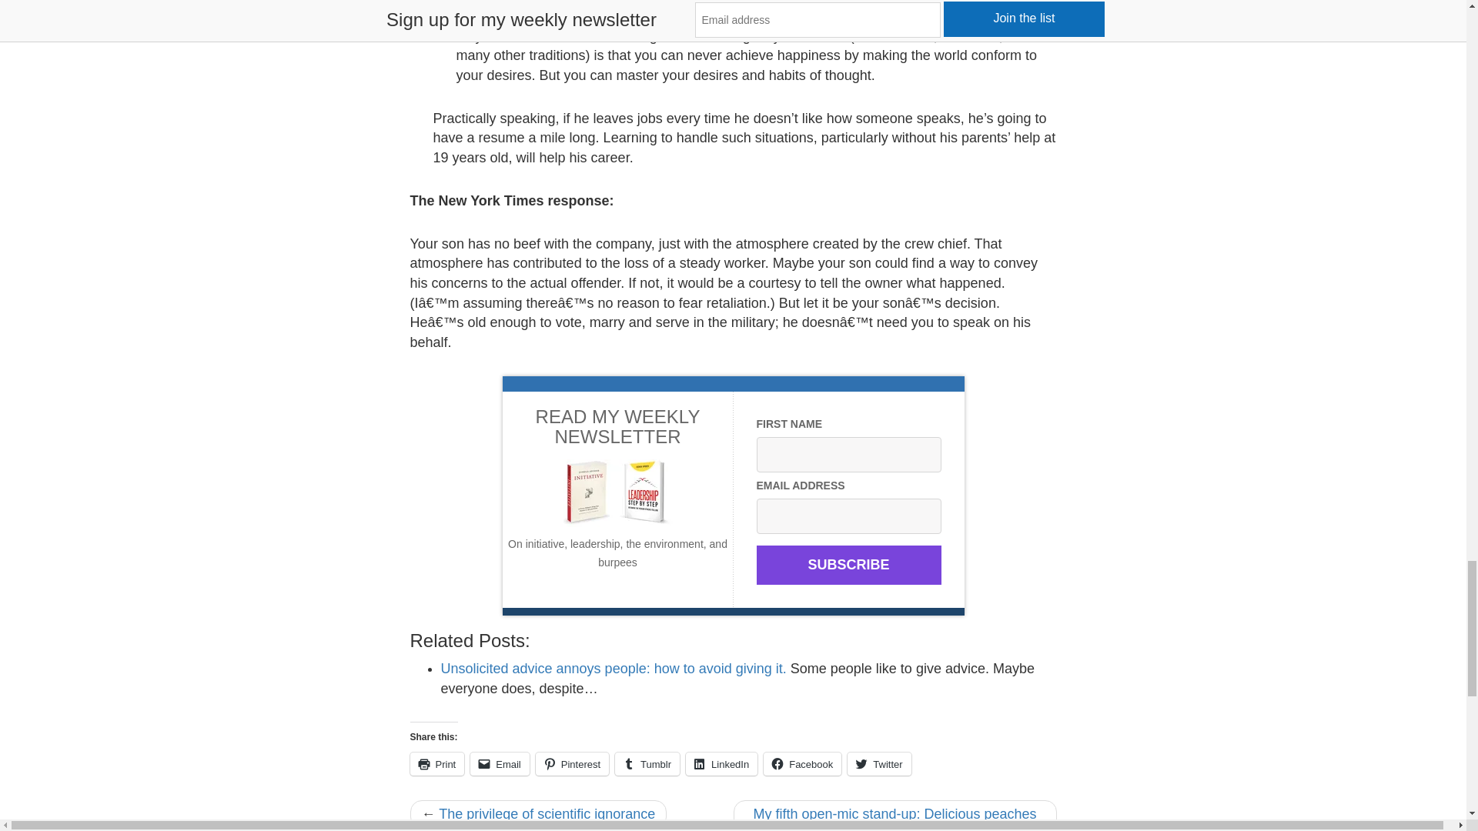 This screenshot has height=831, width=1478. I want to click on Email, so click(499, 763).